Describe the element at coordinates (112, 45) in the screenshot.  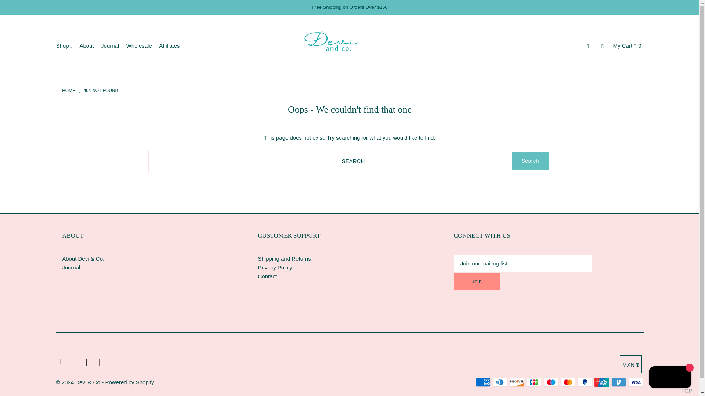
I see `Journal` at that location.